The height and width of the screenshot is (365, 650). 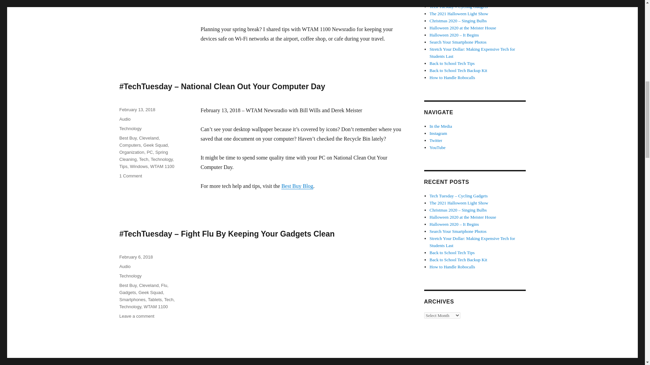 What do you see at coordinates (130, 145) in the screenshot?
I see `Computers` at bounding box center [130, 145].